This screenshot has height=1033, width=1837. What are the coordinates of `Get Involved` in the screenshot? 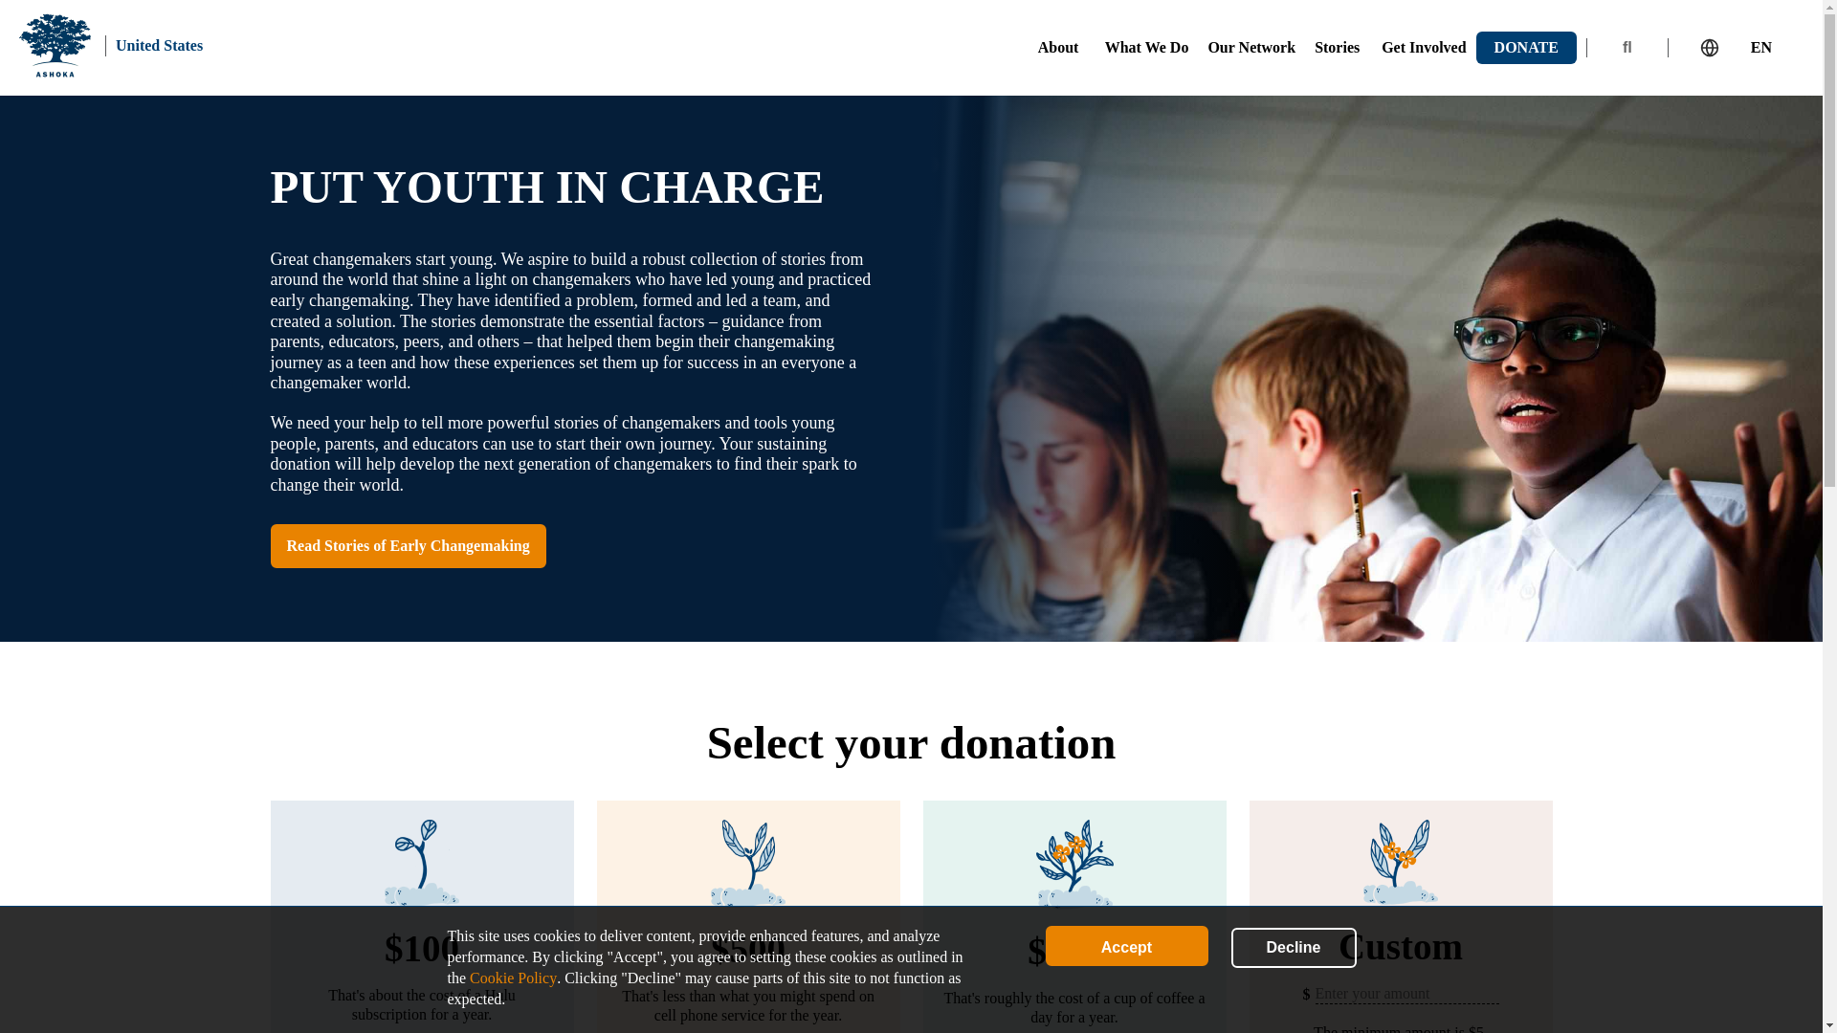 It's located at (1424, 48).